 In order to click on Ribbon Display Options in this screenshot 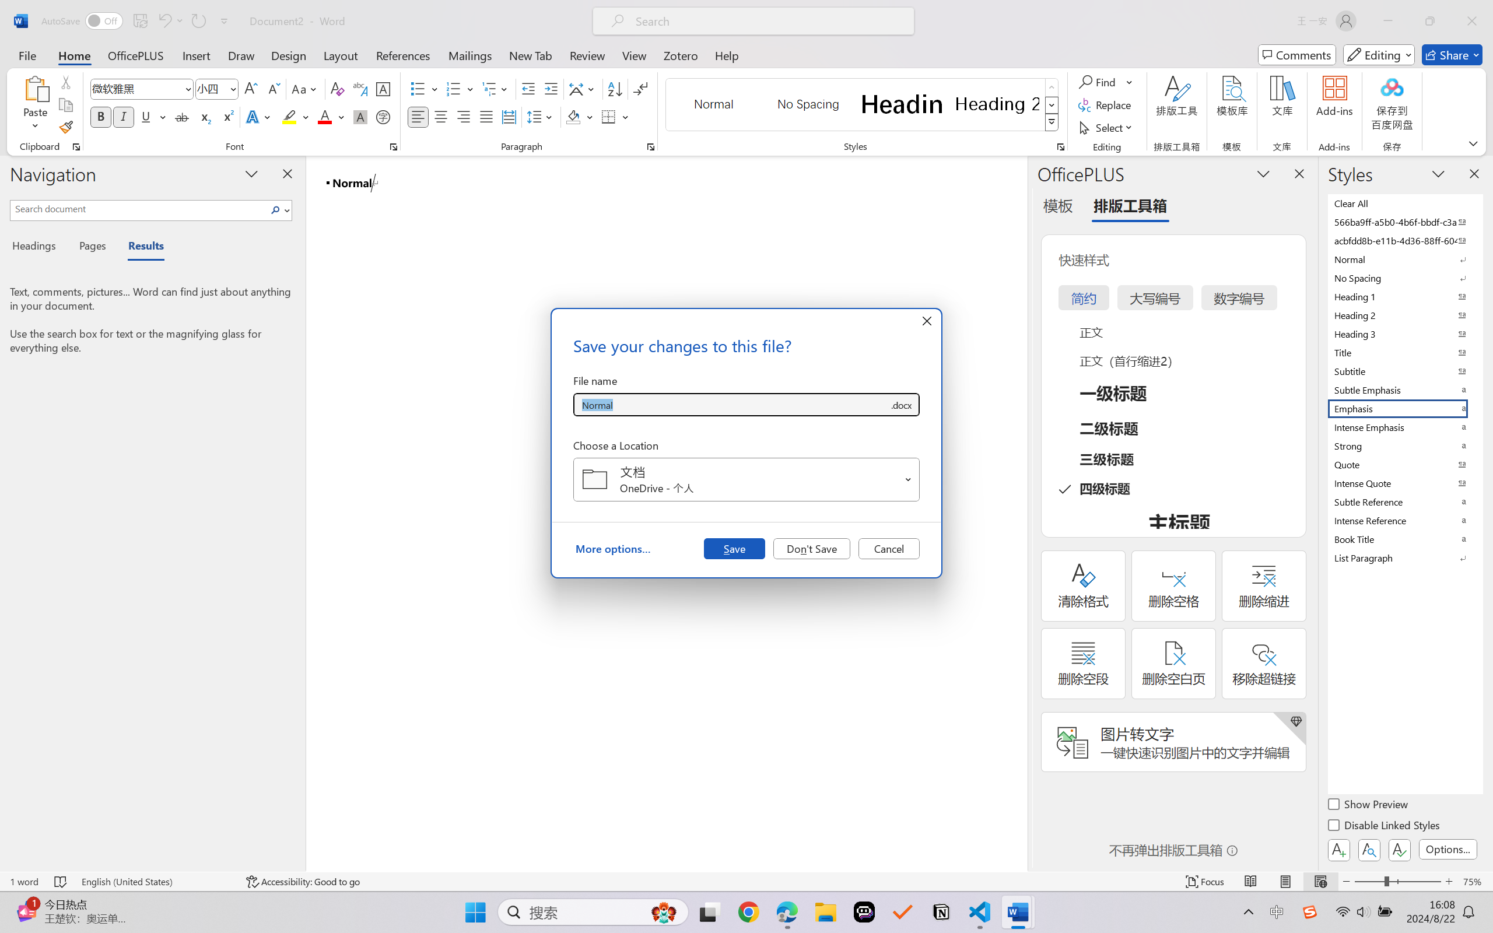, I will do `click(1473, 143)`.